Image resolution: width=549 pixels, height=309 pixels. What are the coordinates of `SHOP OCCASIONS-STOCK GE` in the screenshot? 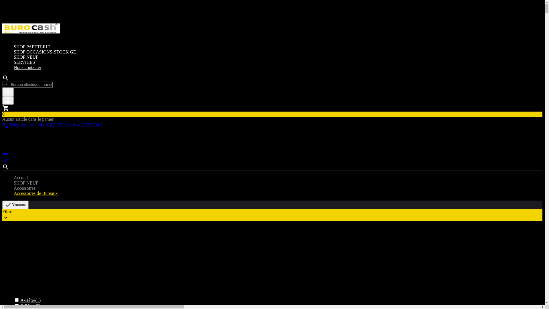 It's located at (45, 52).